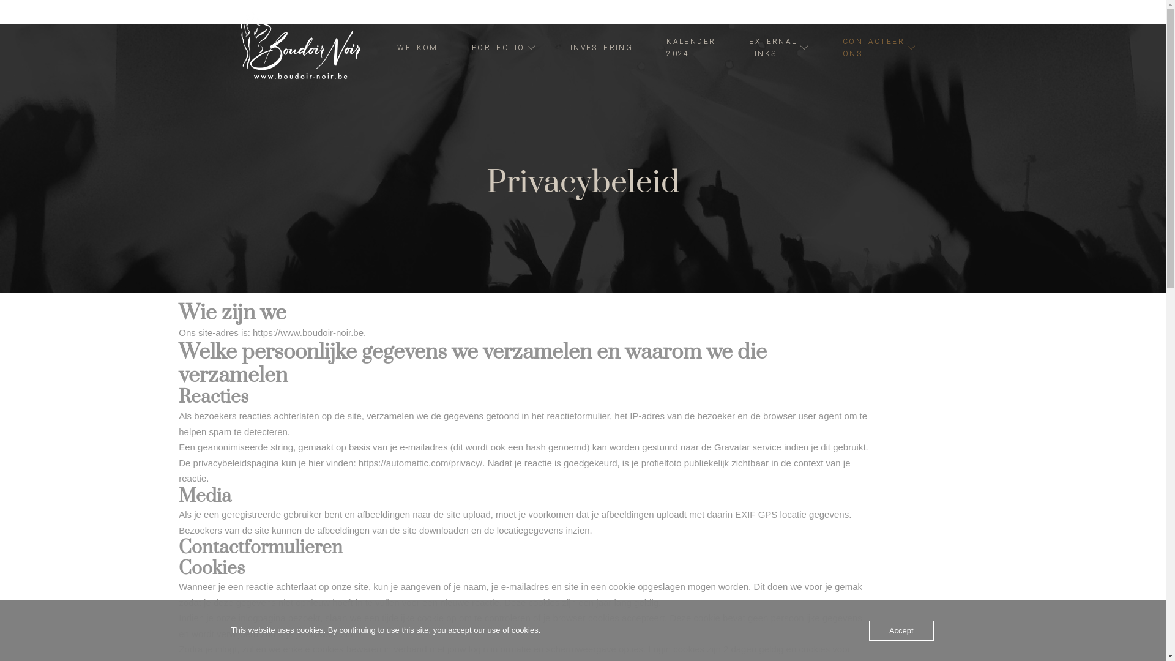 This screenshot has width=1175, height=661. What do you see at coordinates (871, 48) in the screenshot?
I see `CONTACTEER ONS` at bounding box center [871, 48].